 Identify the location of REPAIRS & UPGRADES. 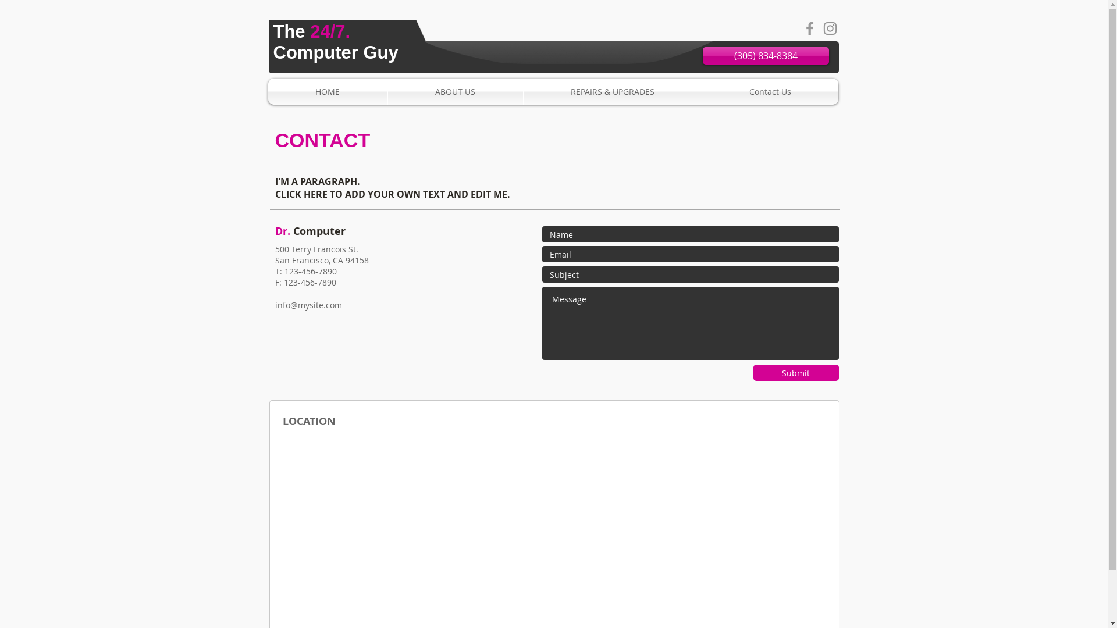
(613, 92).